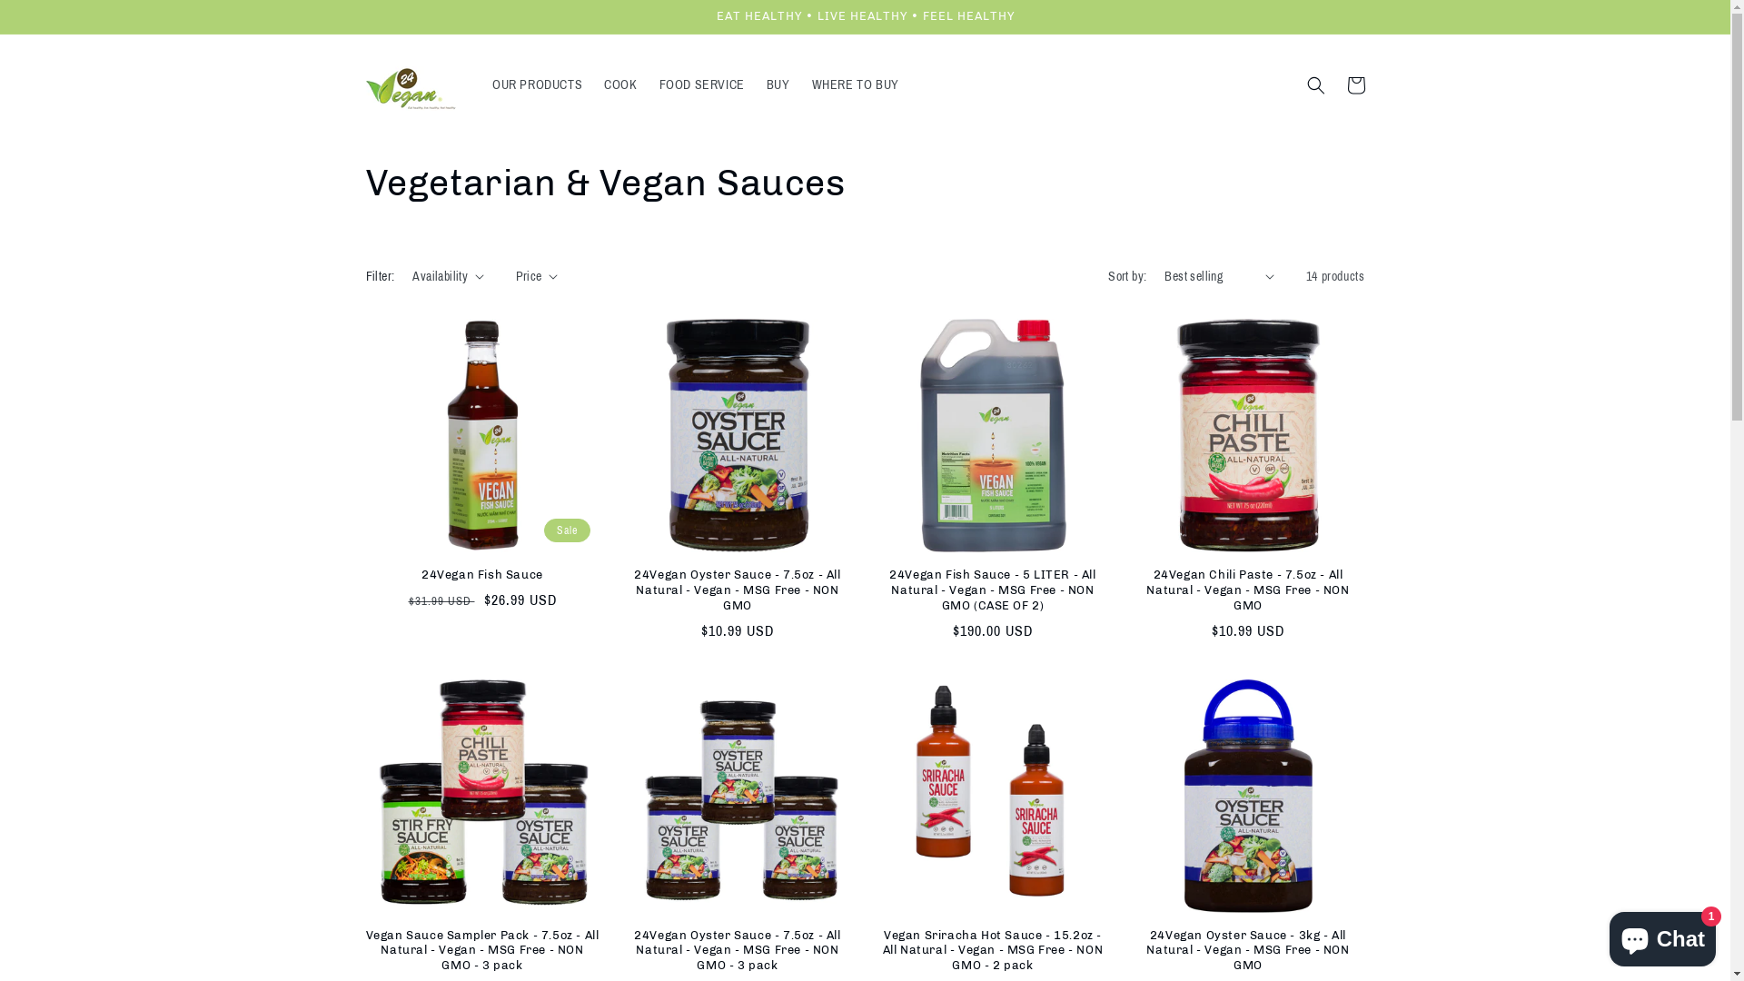 The image size is (1744, 981). Describe the element at coordinates (778, 85) in the screenshot. I see `BUY` at that location.